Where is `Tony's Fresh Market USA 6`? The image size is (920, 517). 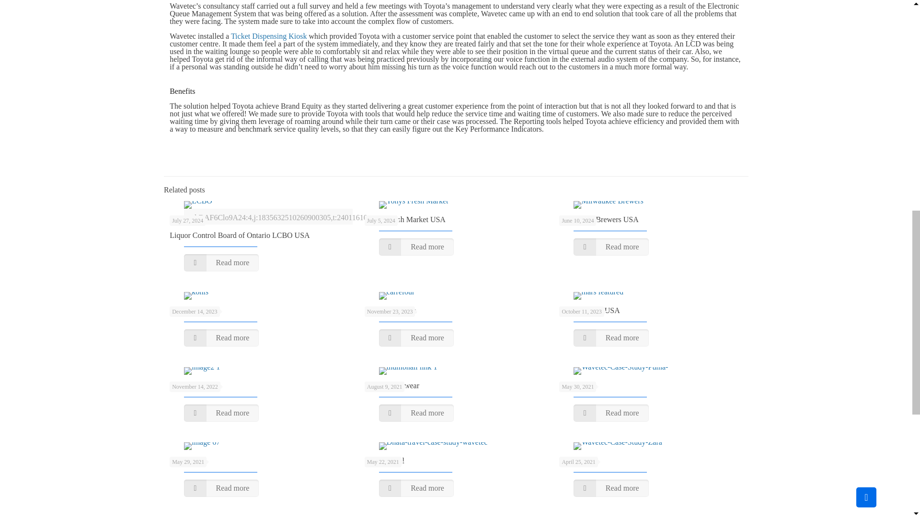
Tony's Fresh Market USA 6 is located at coordinates (414, 205).